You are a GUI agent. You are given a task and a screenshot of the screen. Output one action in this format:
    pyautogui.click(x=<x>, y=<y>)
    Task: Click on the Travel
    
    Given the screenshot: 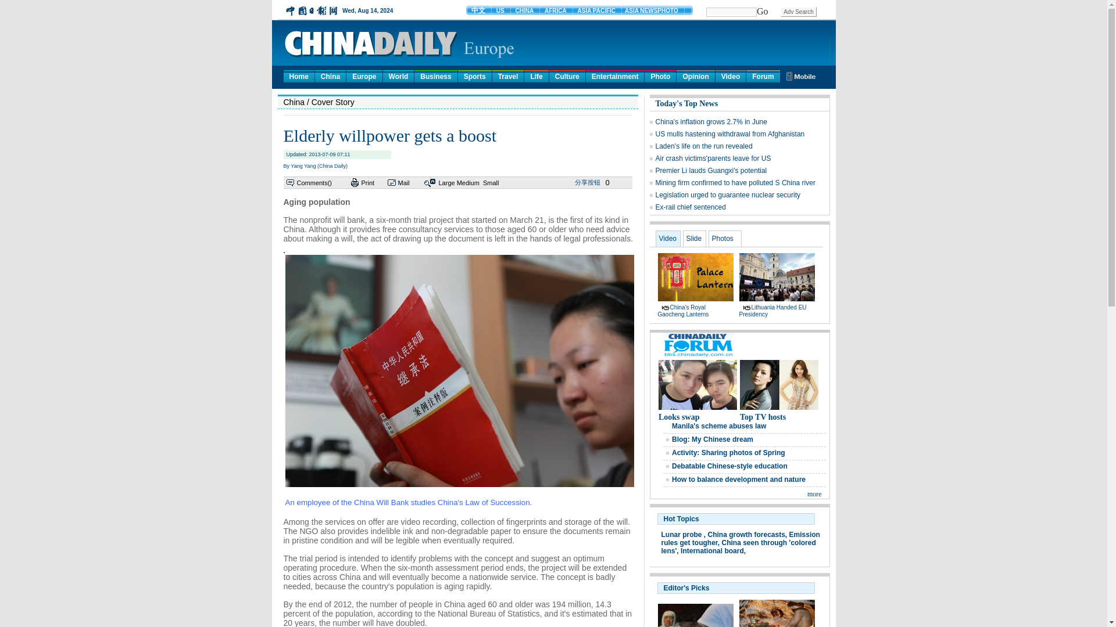 What is the action you would take?
    pyautogui.click(x=508, y=75)
    